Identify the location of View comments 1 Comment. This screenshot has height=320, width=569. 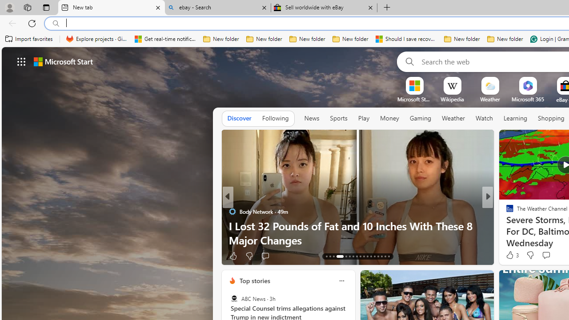
(549, 256).